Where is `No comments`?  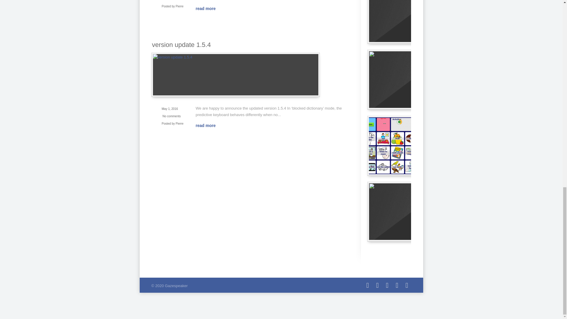 No comments is located at coordinates (171, 116).